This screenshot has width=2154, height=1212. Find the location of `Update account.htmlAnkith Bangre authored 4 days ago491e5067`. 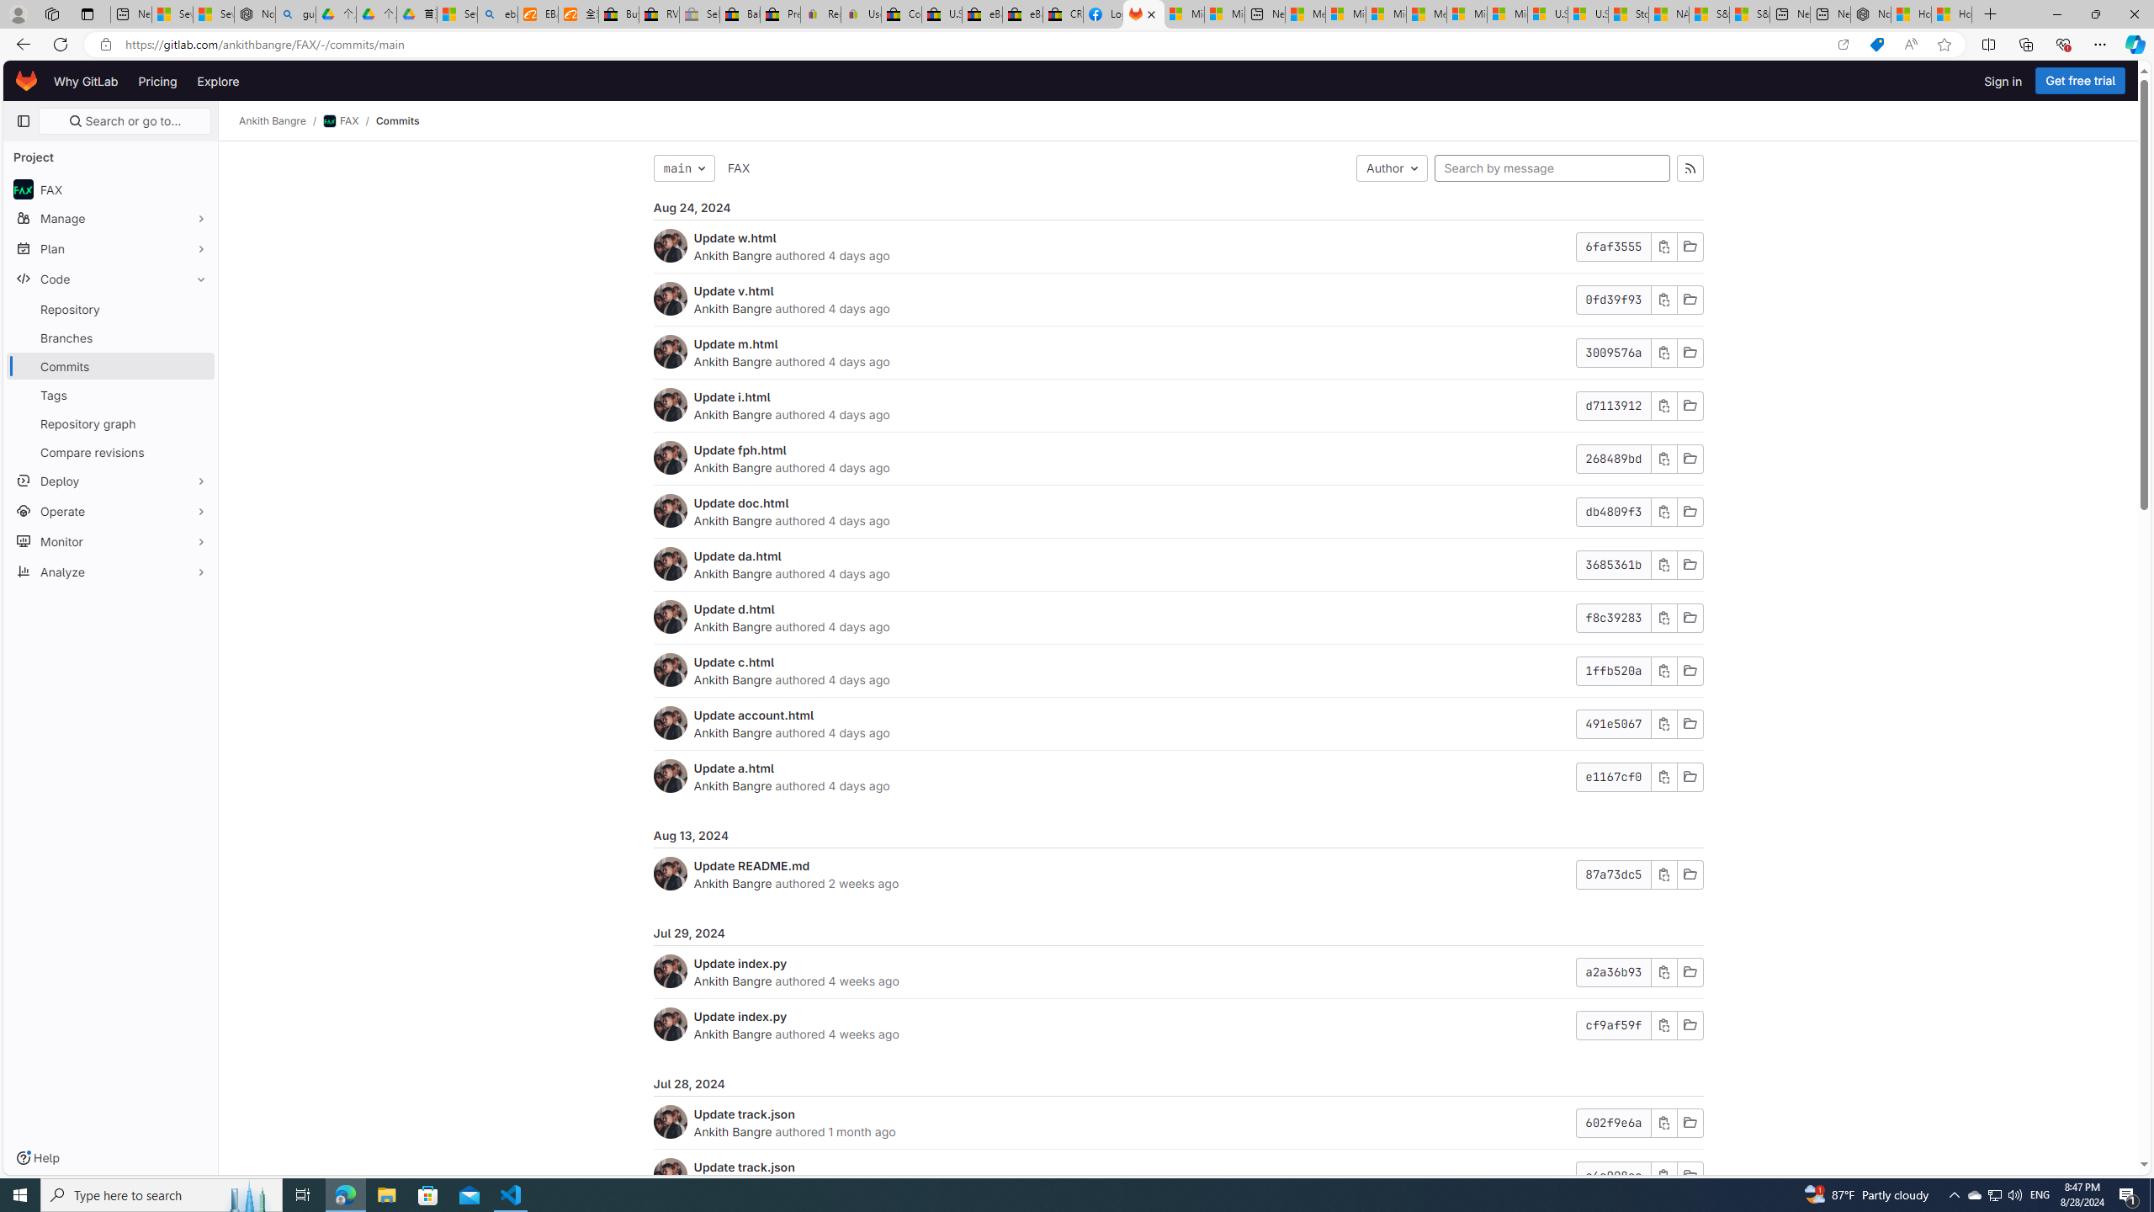

Update account.htmlAnkith Bangre authored 4 days ago491e5067 is located at coordinates (1178, 724).